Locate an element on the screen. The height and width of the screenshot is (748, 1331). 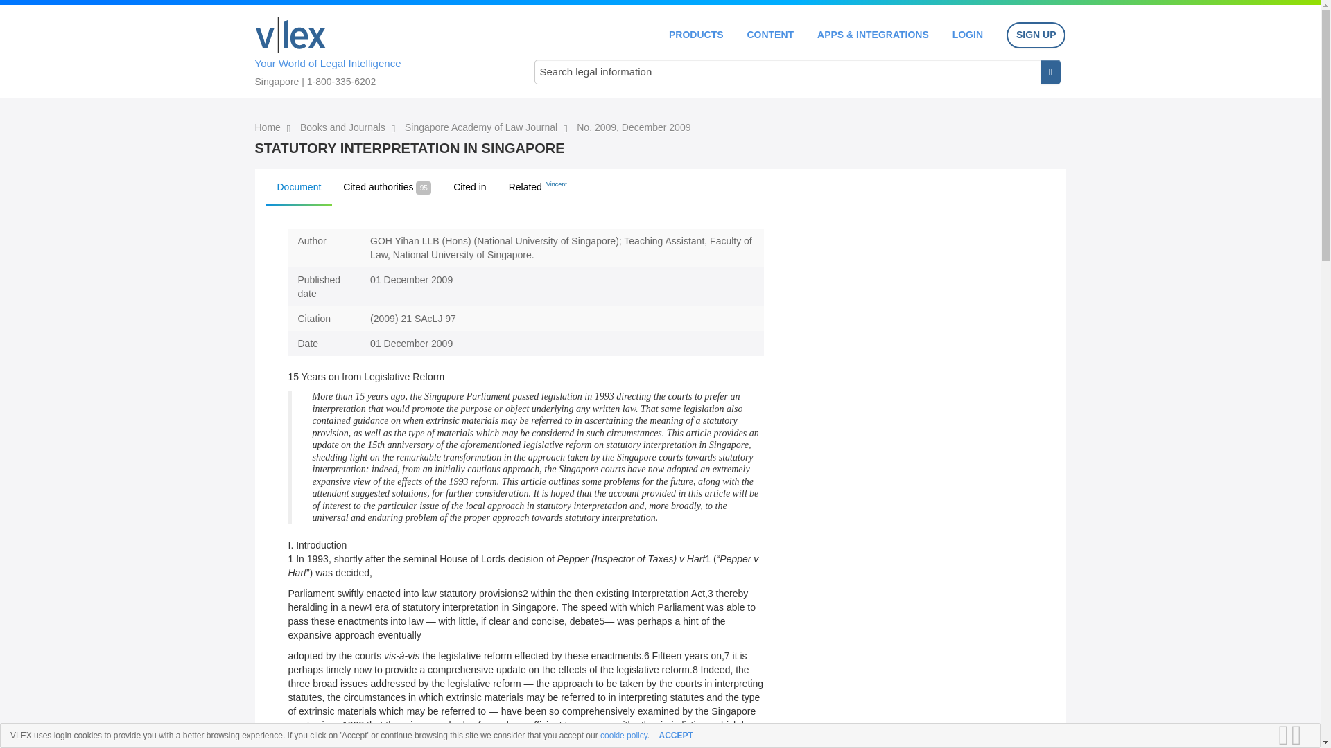
CLOSE is located at coordinates (1300, 736).